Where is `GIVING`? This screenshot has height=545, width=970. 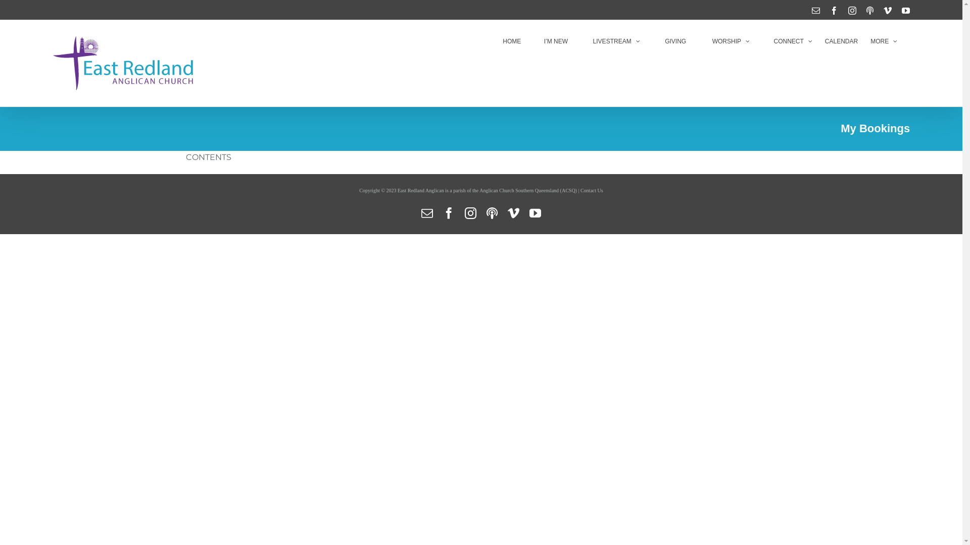 GIVING is located at coordinates (670, 41).